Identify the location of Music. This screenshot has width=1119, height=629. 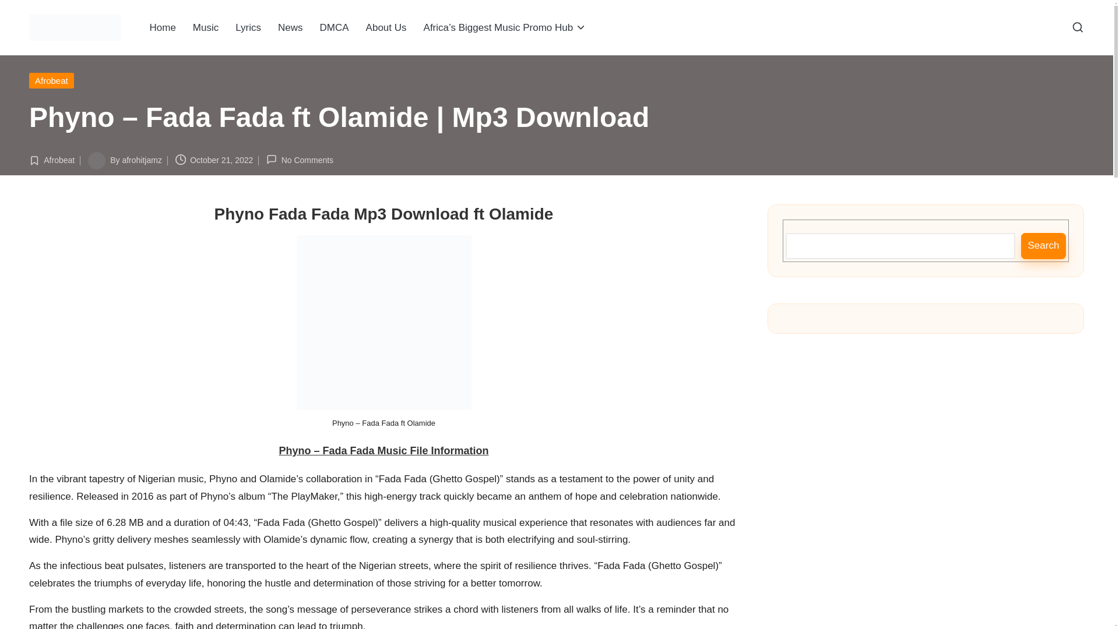
(205, 28).